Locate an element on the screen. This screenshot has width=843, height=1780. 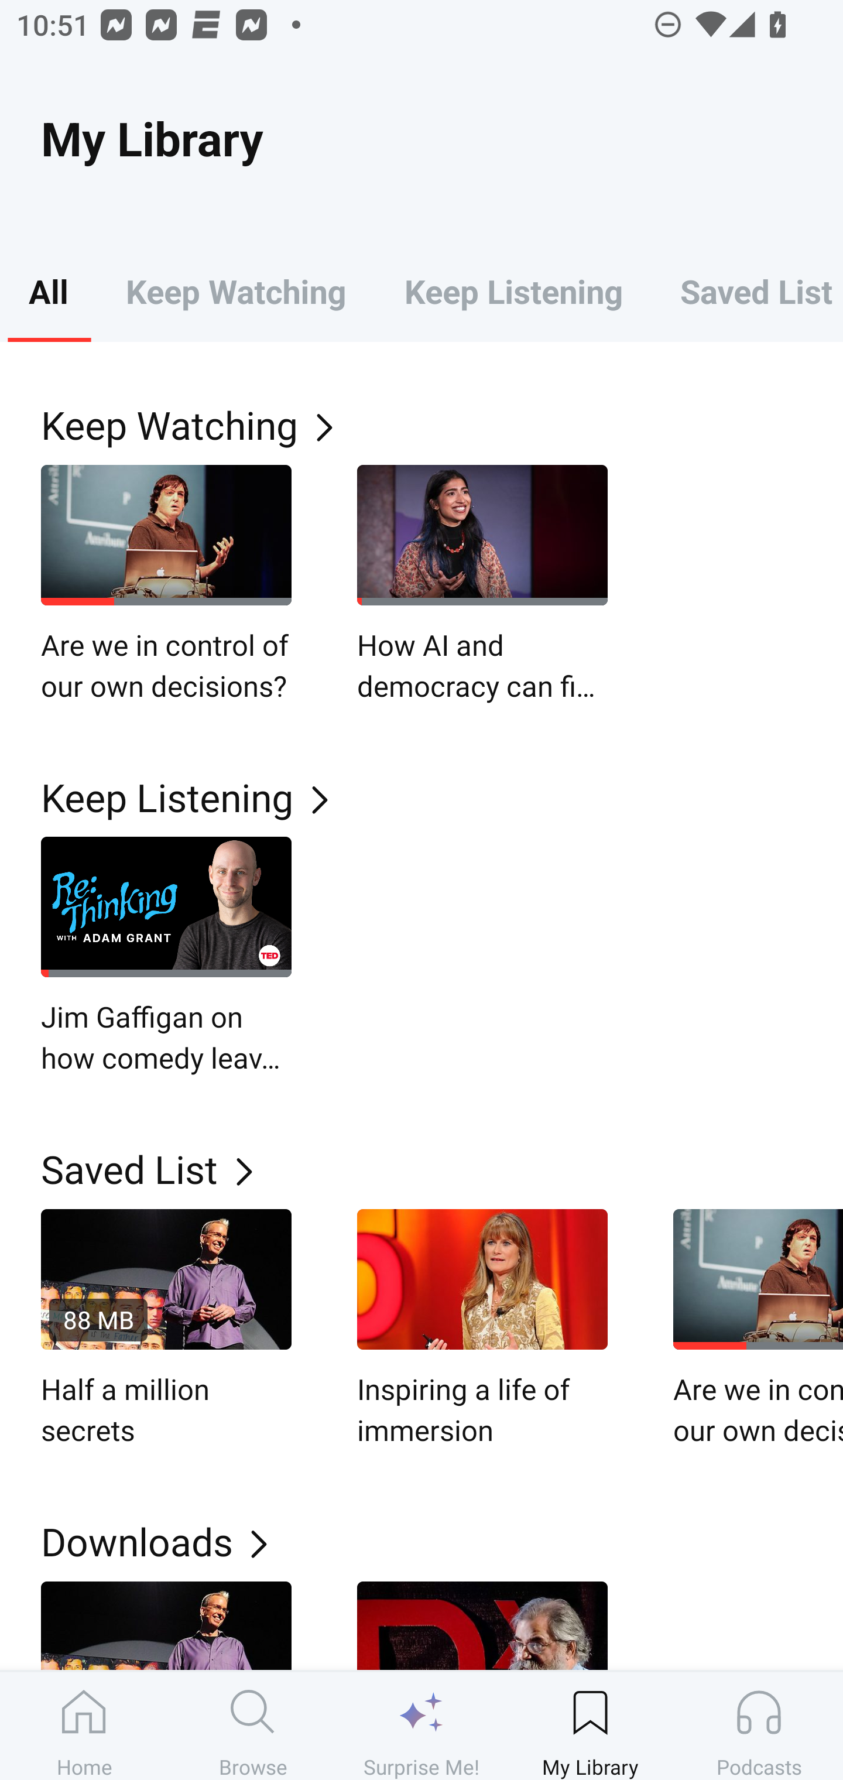
Keep Watching is located at coordinates (235, 290).